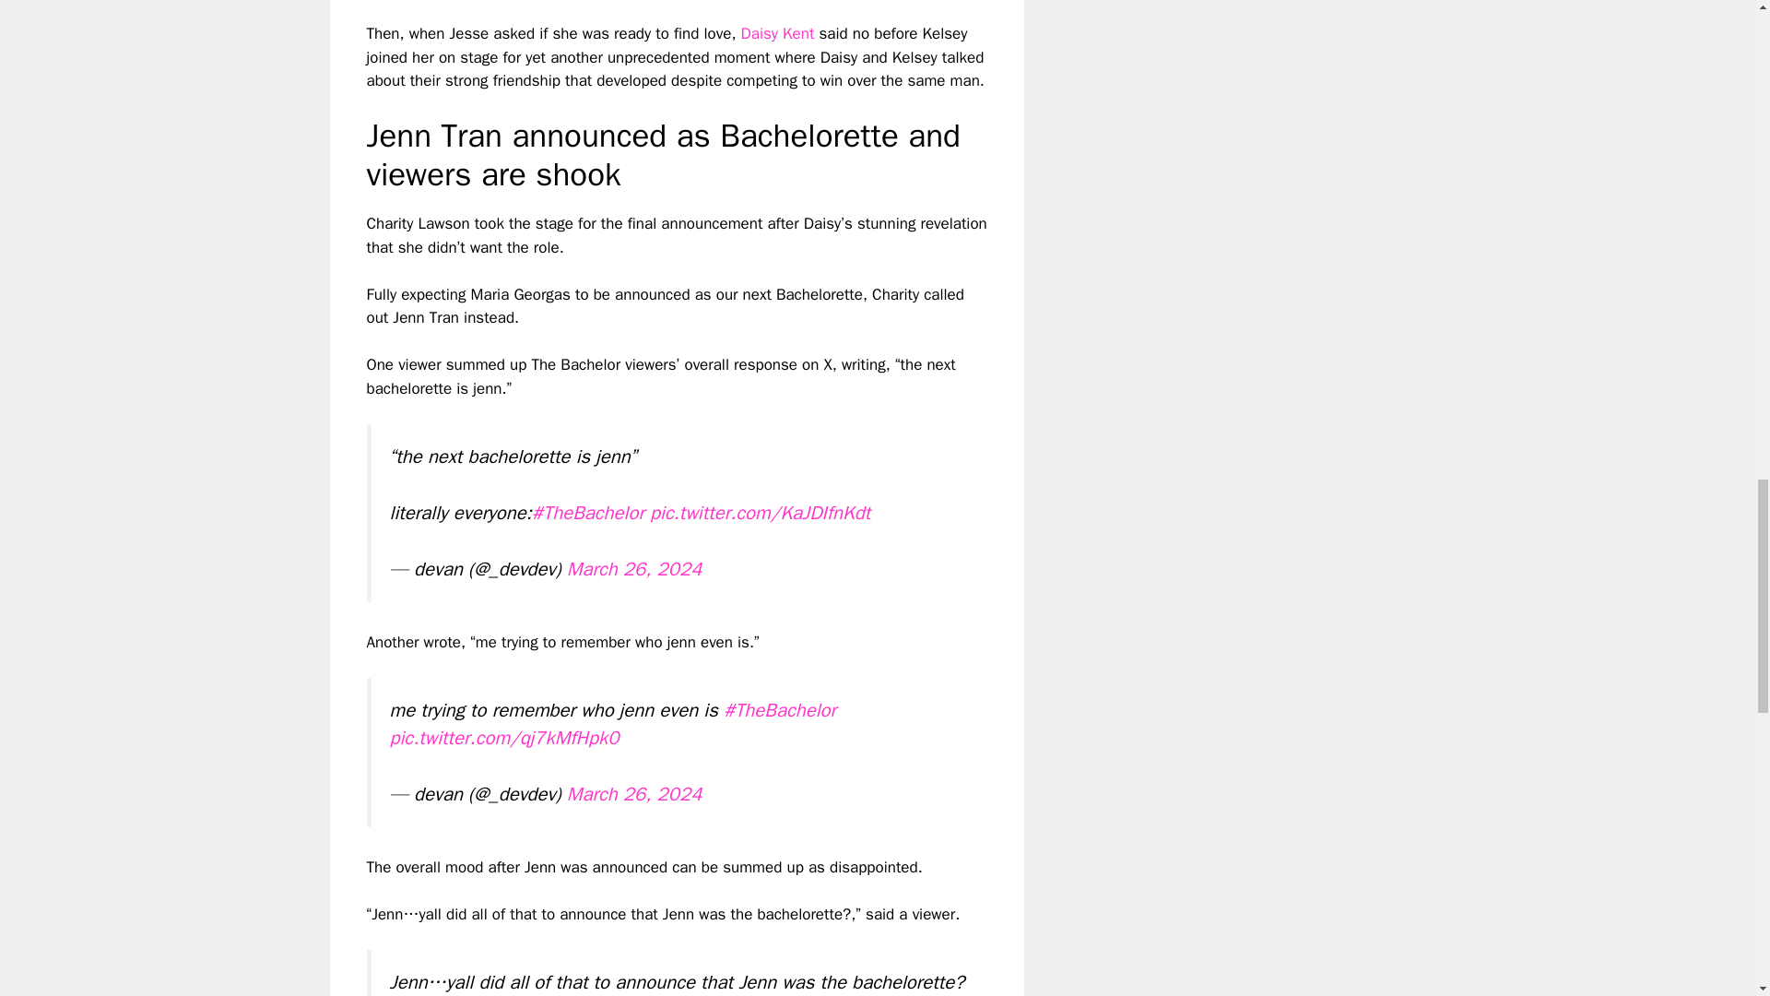 This screenshot has width=1770, height=996. I want to click on March 26, 2024, so click(634, 793).